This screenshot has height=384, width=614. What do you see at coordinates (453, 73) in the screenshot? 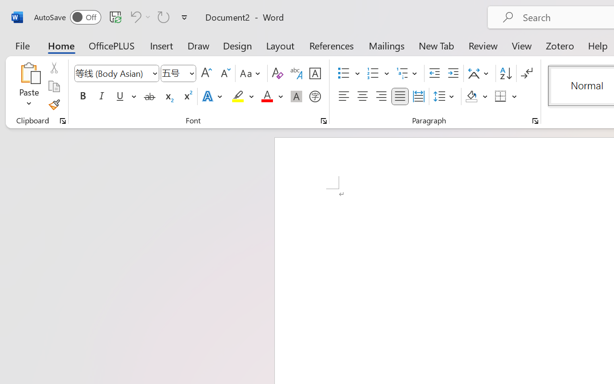
I see `Increase Indent` at bounding box center [453, 73].